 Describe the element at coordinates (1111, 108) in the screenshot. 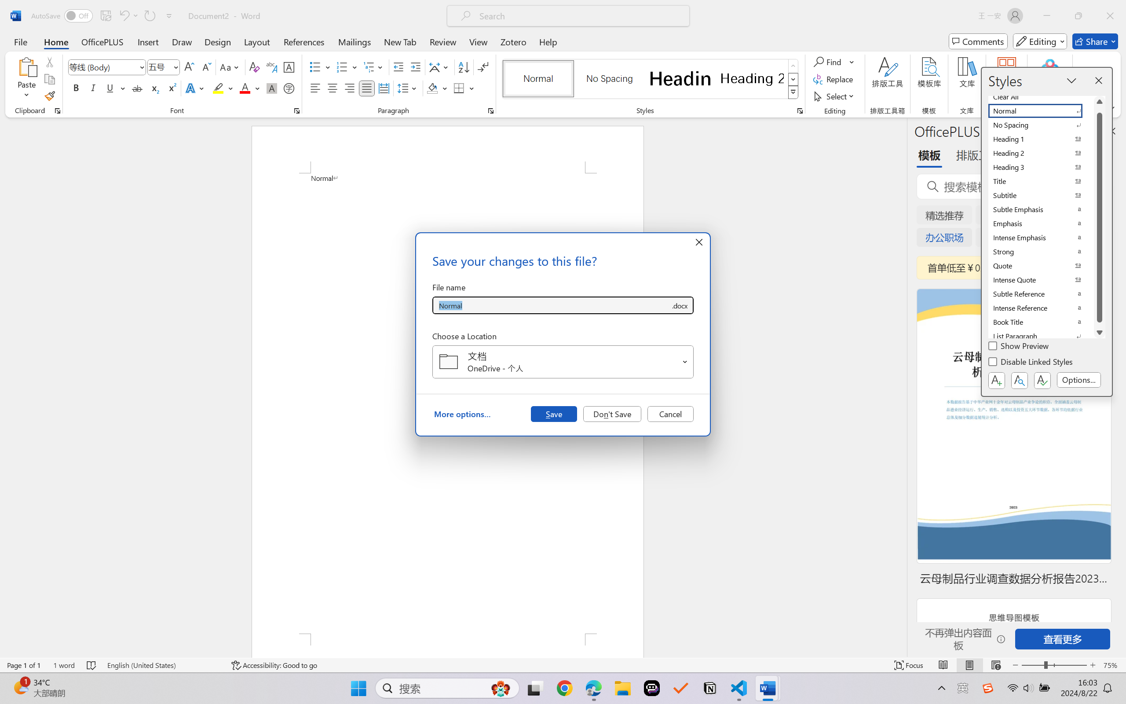

I see `Ribbon Display Options` at that location.